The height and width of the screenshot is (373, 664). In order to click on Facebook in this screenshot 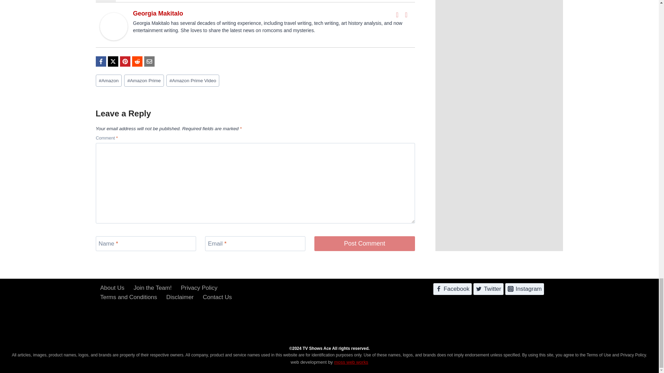, I will do `click(397, 15)`.